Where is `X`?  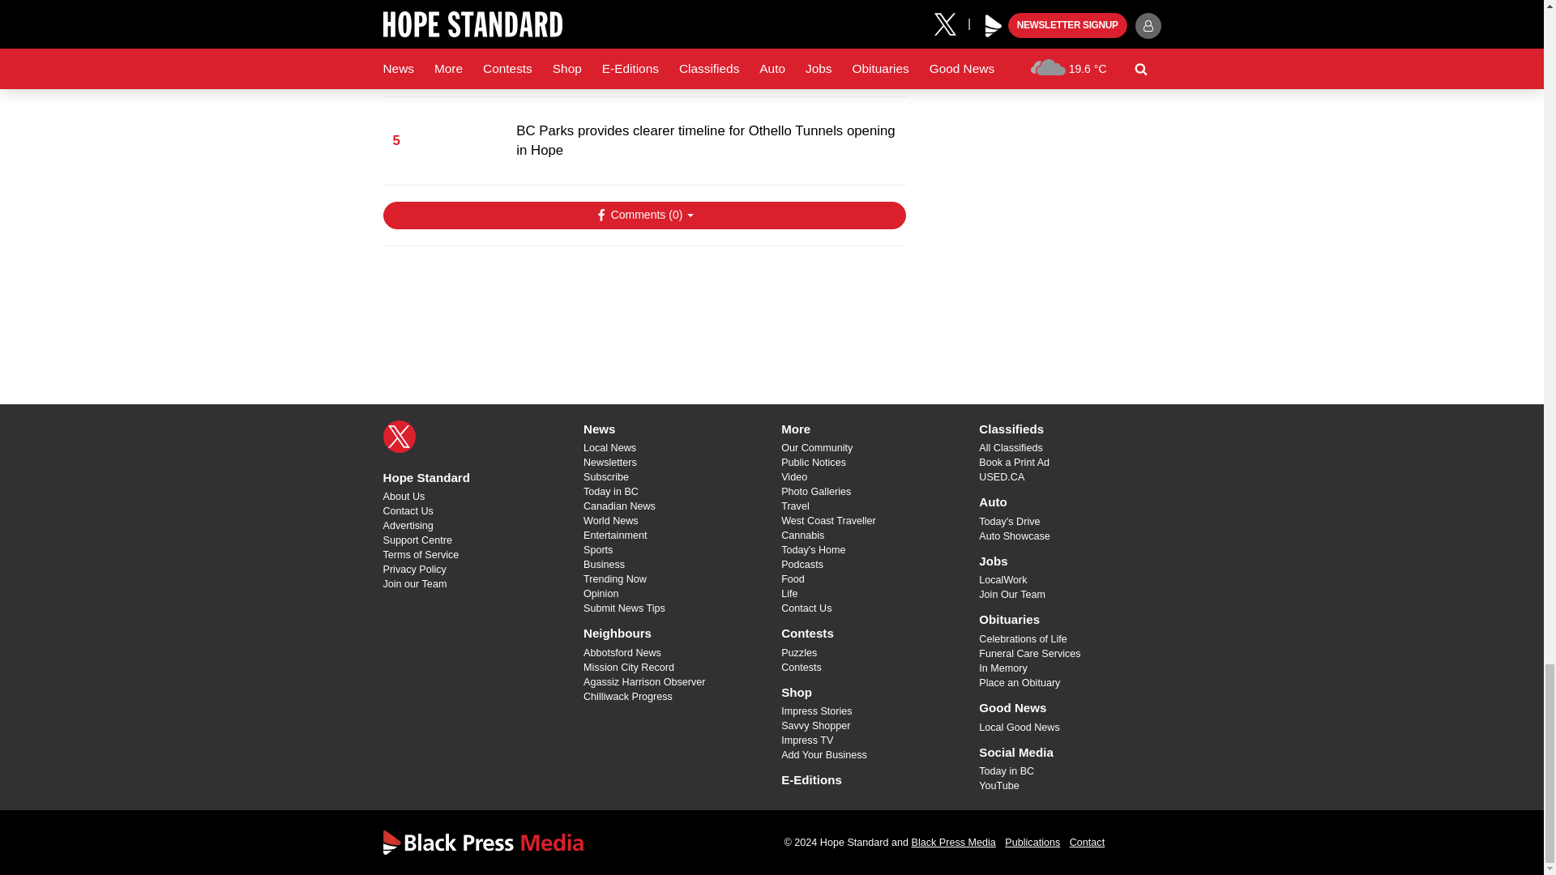 X is located at coordinates (399, 437).